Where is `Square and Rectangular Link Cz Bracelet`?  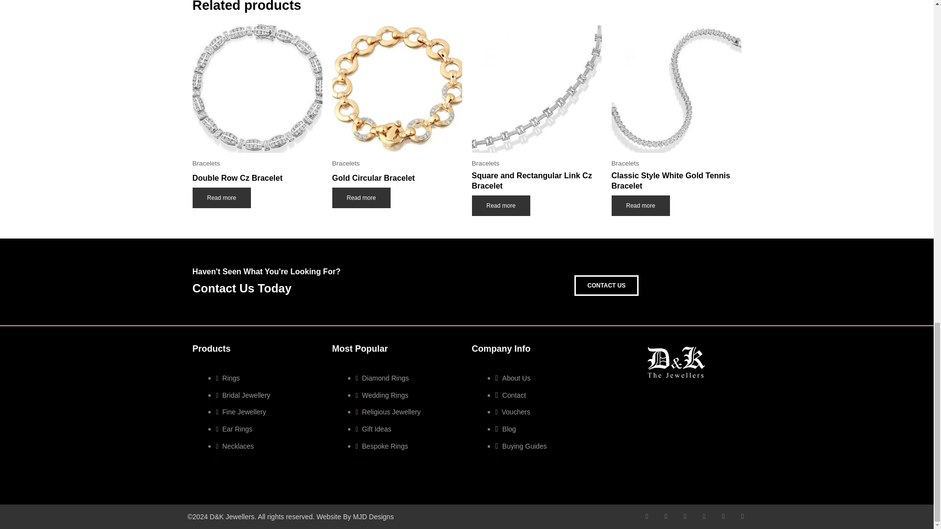
Square and Rectangular Link Cz Bracelet is located at coordinates (536, 183).